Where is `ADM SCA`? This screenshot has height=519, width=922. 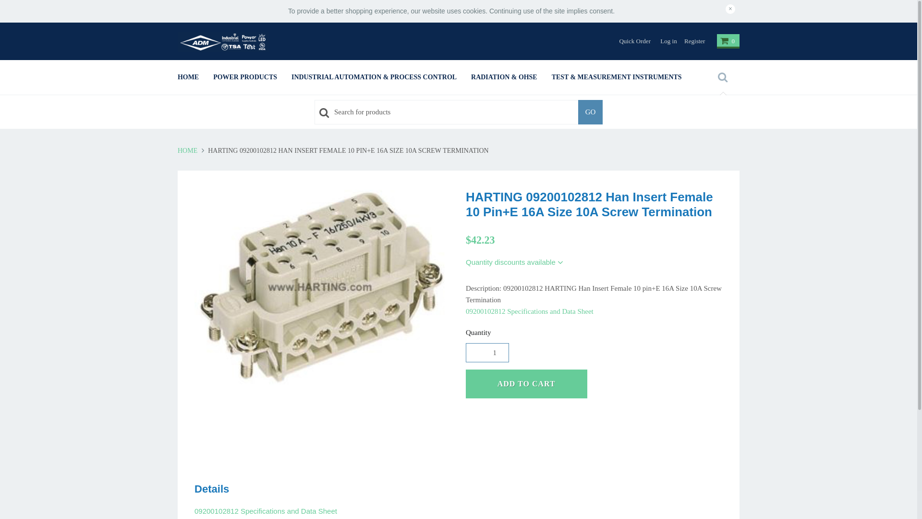
ADM SCA is located at coordinates (226, 42).